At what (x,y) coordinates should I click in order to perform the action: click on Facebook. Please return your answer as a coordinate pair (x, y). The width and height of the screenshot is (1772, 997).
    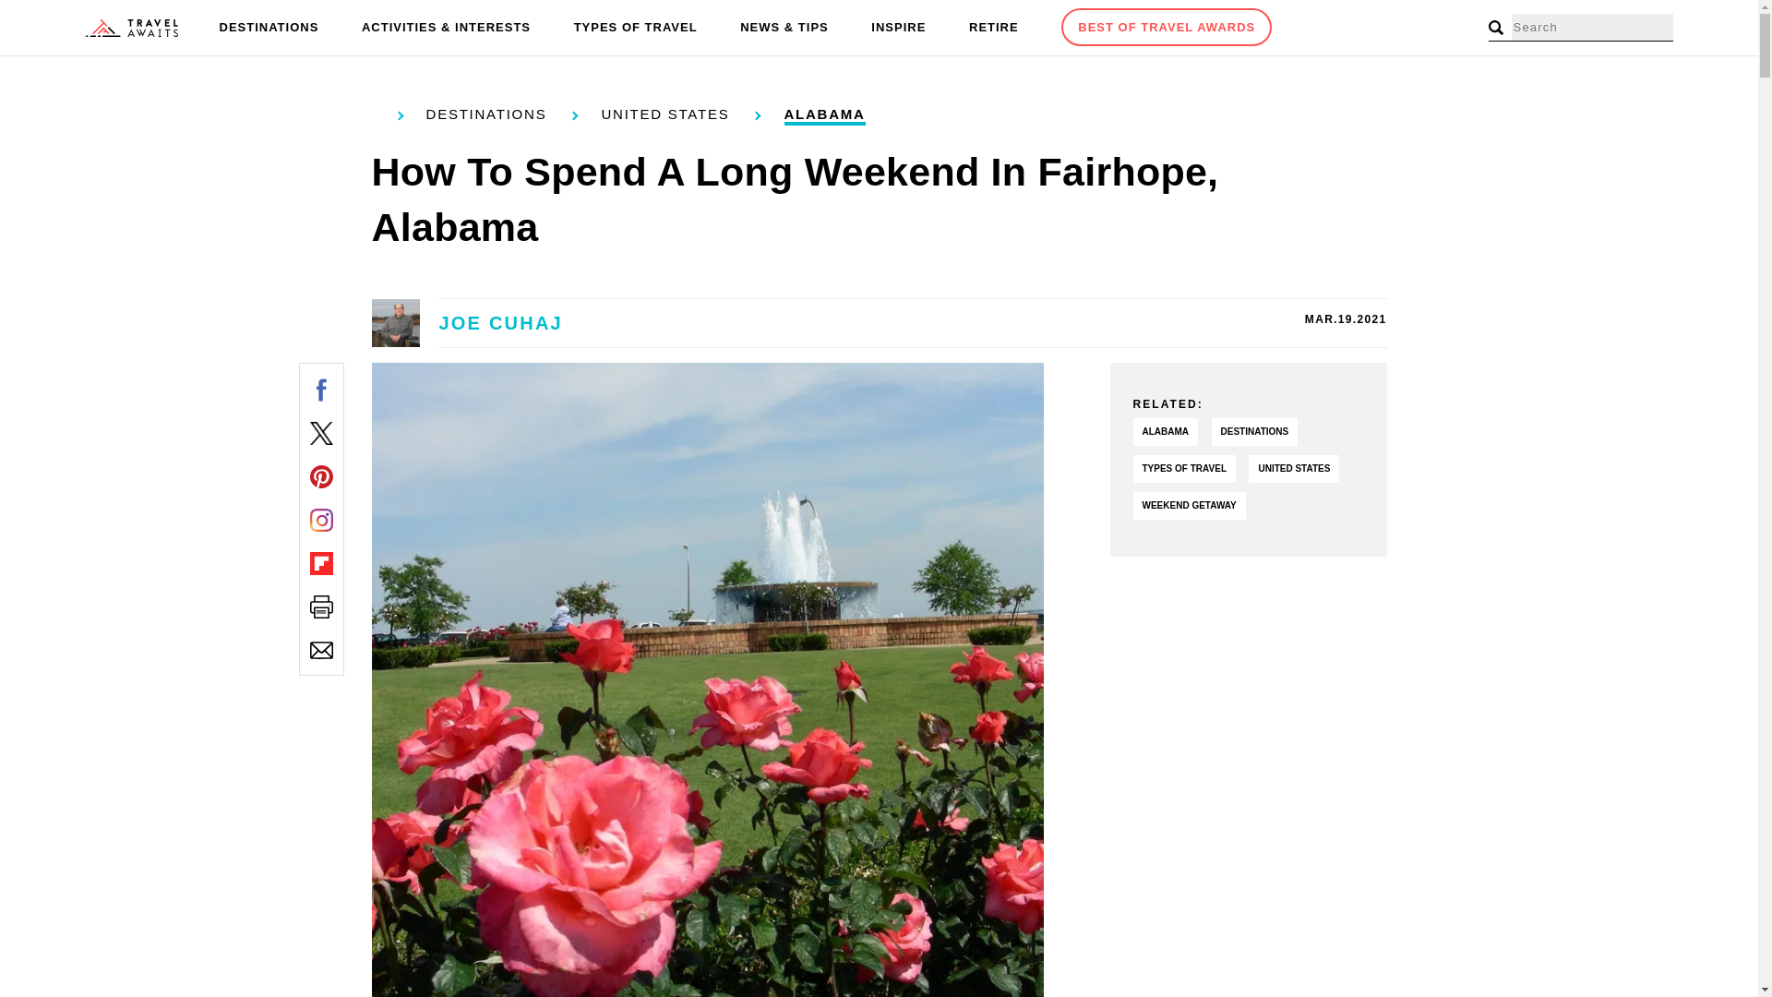
    Looking at the image, I should click on (321, 390).